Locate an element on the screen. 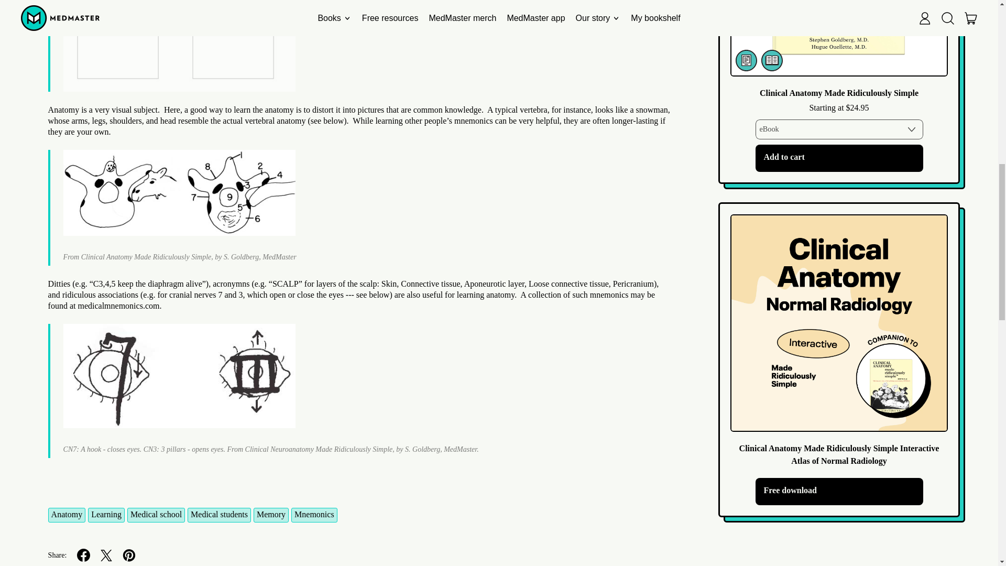  acronymns is located at coordinates (231, 284).